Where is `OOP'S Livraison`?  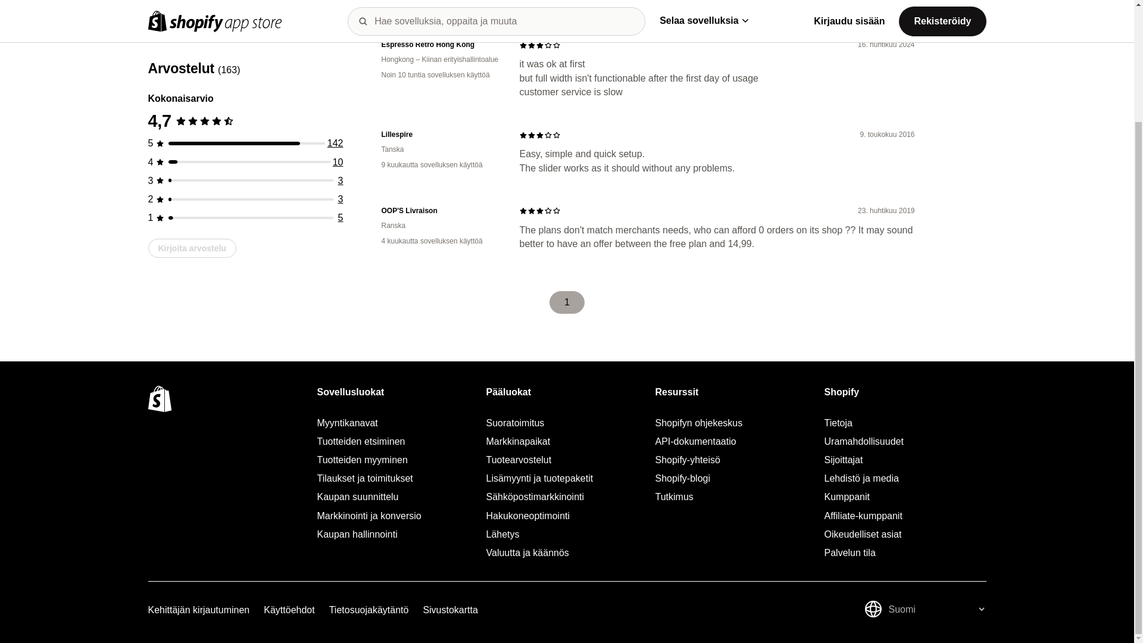
OOP'S Livraison is located at coordinates (441, 211).